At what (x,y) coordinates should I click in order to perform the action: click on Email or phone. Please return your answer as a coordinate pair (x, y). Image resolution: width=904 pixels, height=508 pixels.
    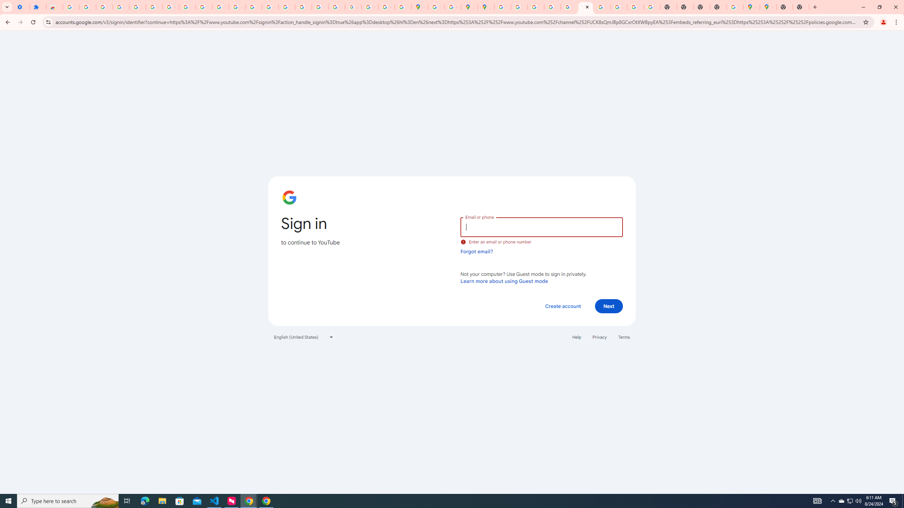
    Looking at the image, I should click on (541, 226).